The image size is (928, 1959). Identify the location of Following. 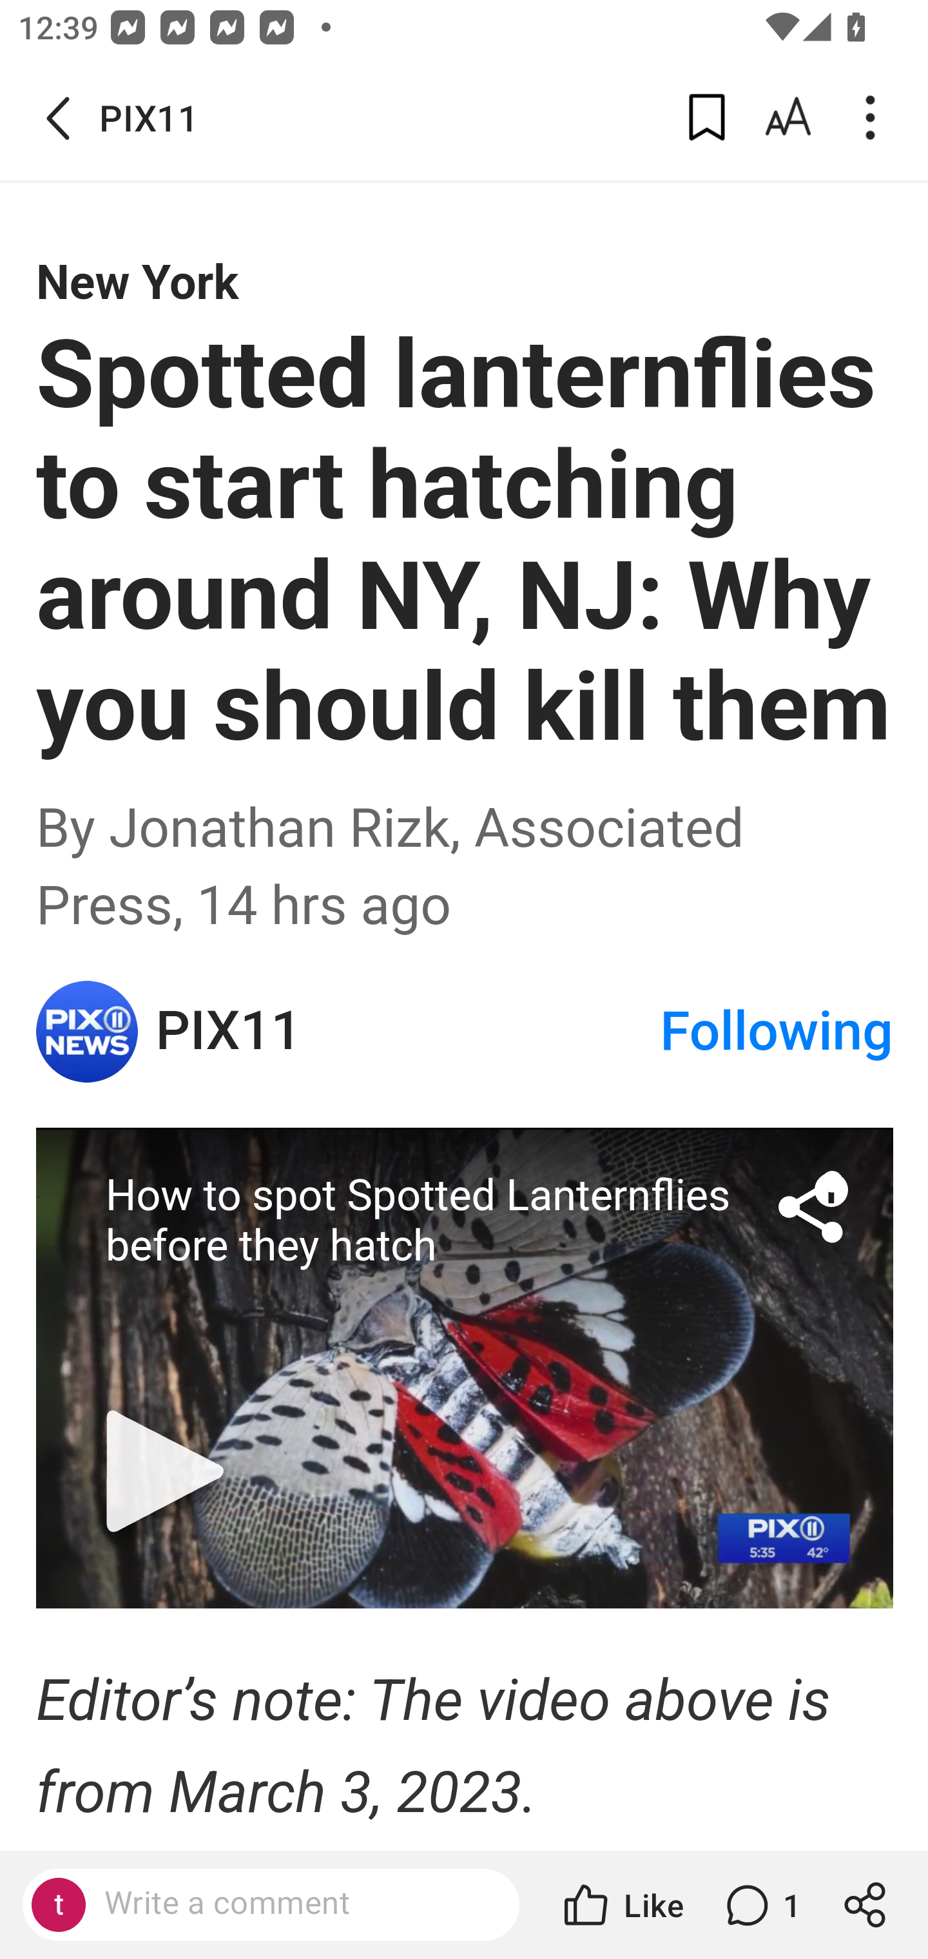
(777, 1031).